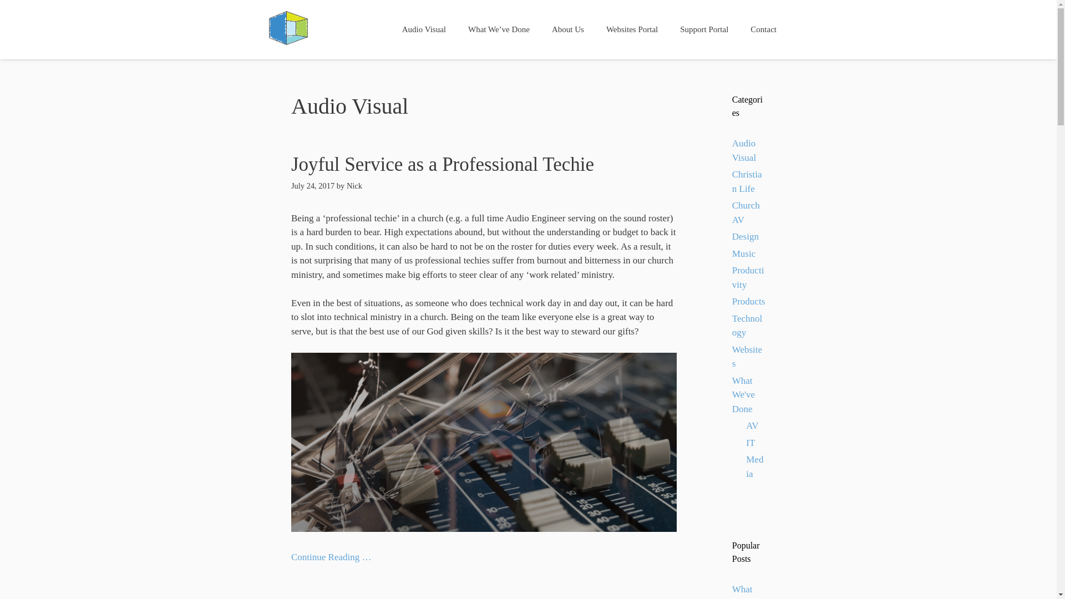 Image resolution: width=1065 pixels, height=599 pixels. Describe the element at coordinates (354, 186) in the screenshot. I see `Nick` at that location.